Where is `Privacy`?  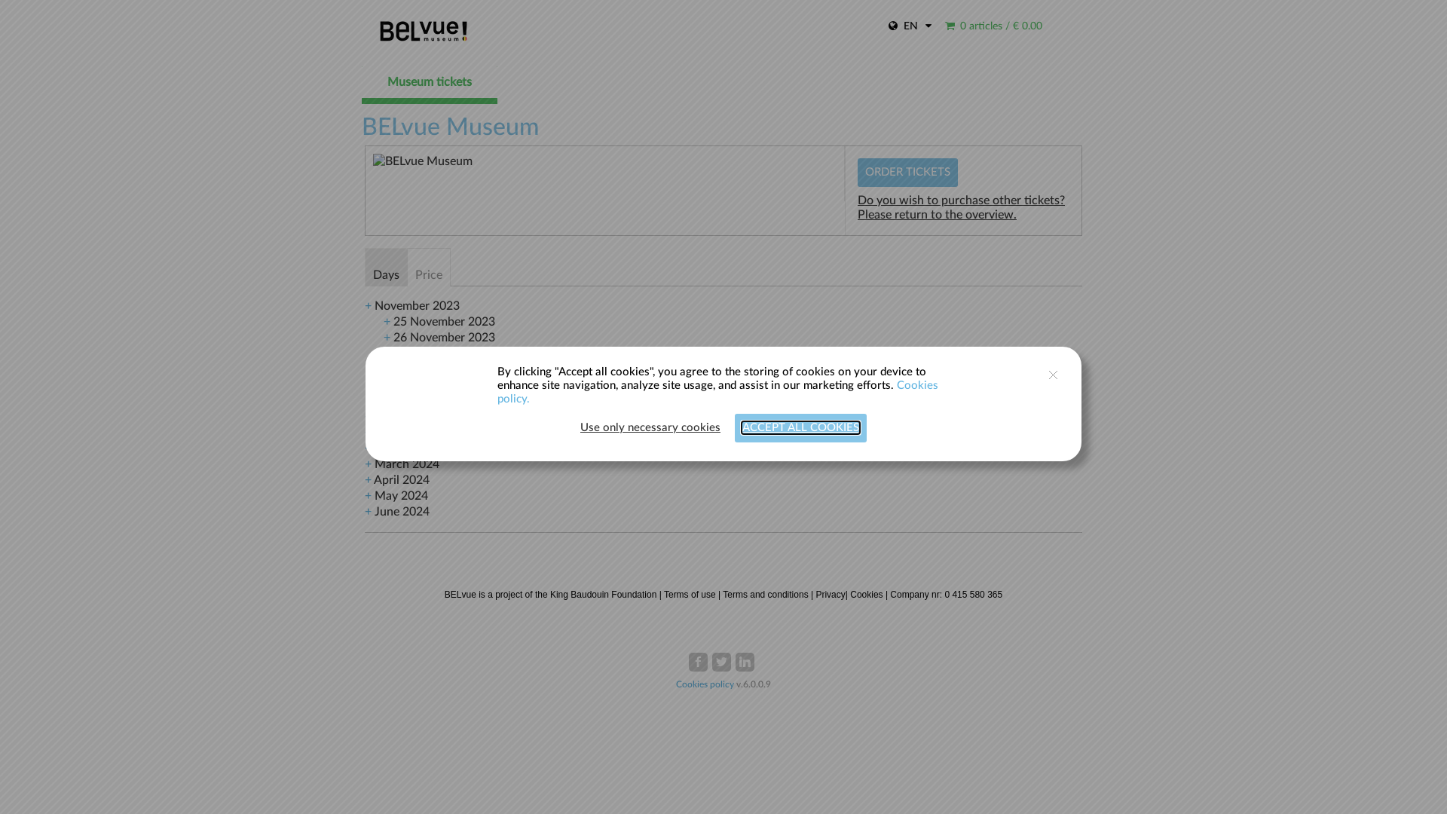
Privacy is located at coordinates (831, 595).